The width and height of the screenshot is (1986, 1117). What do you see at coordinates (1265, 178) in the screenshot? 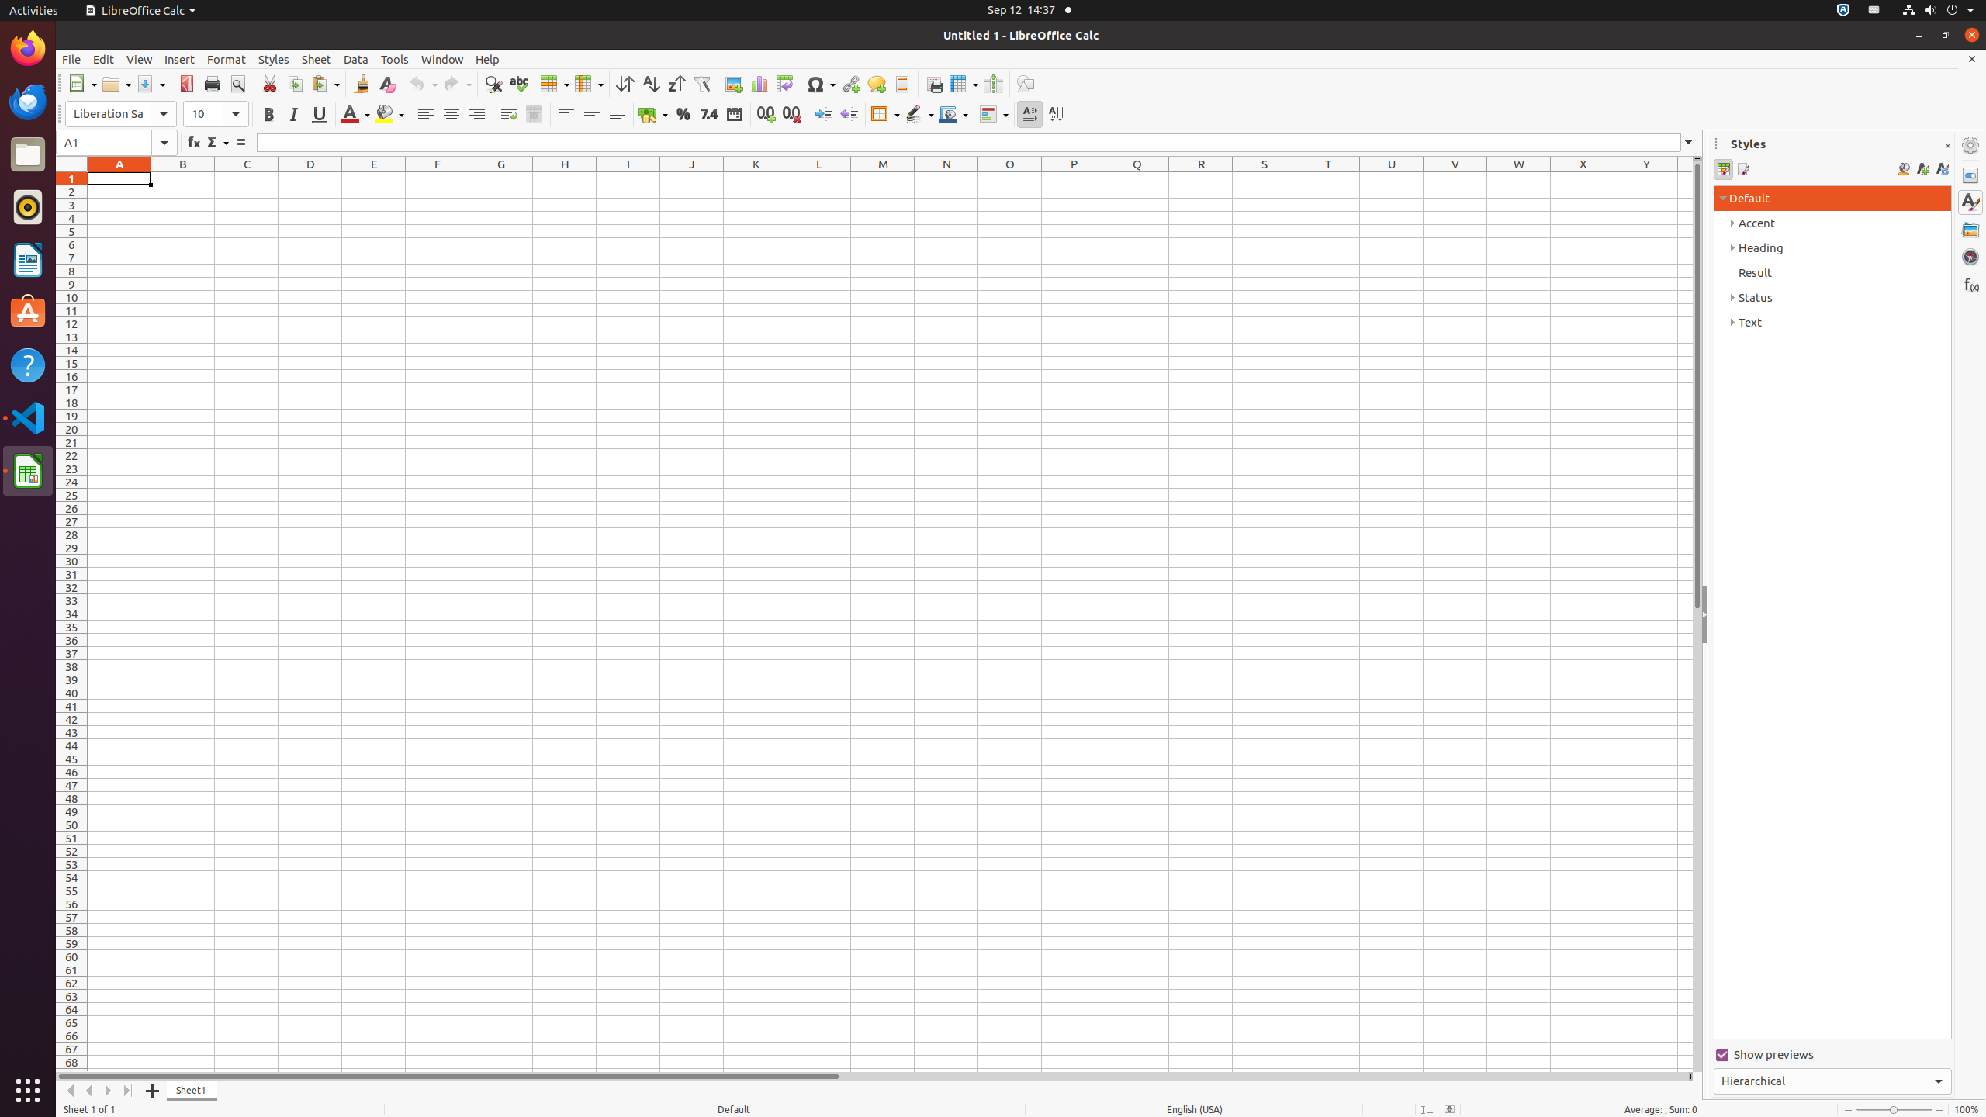
I see `S1` at bounding box center [1265, 178].